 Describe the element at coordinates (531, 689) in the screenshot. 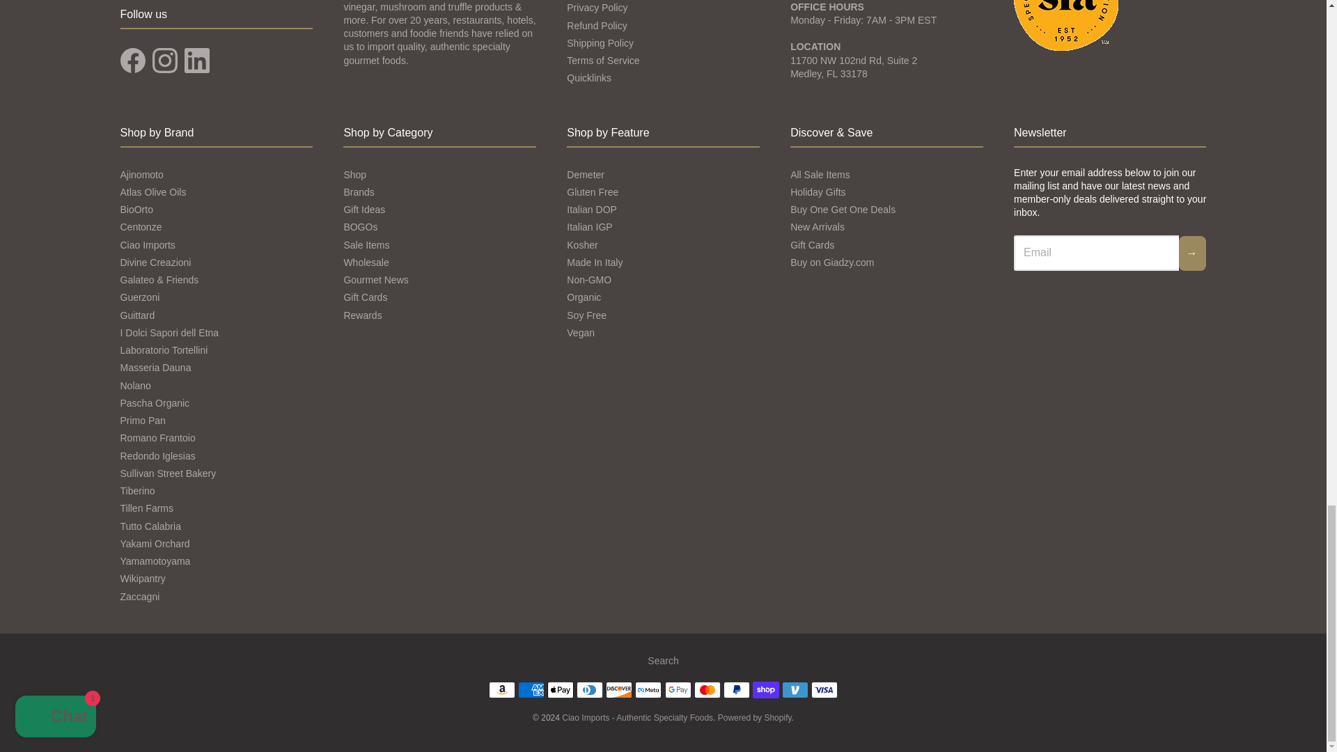

I see `American Express` at that location.